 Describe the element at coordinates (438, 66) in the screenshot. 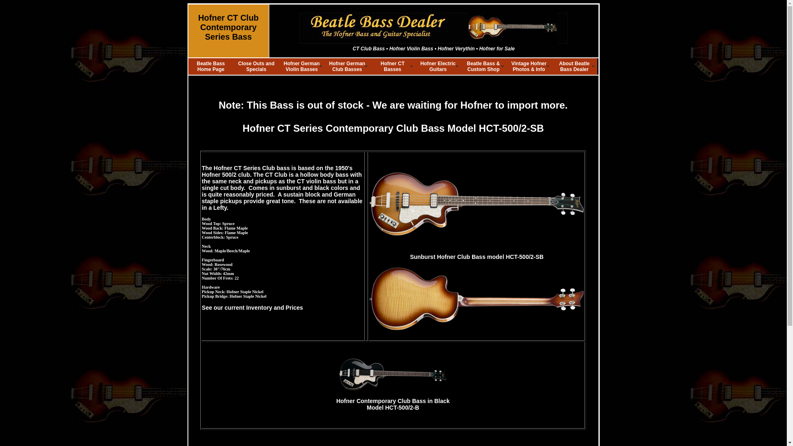

I see `Hofner Electric Guitars` at that location.